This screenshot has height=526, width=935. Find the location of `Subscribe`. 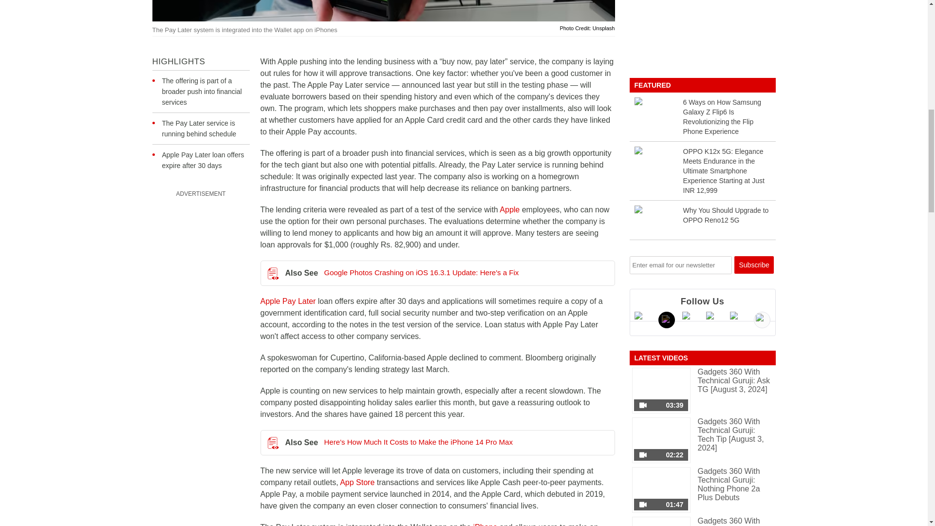

Subscribe is located at coordinates (754, 264).